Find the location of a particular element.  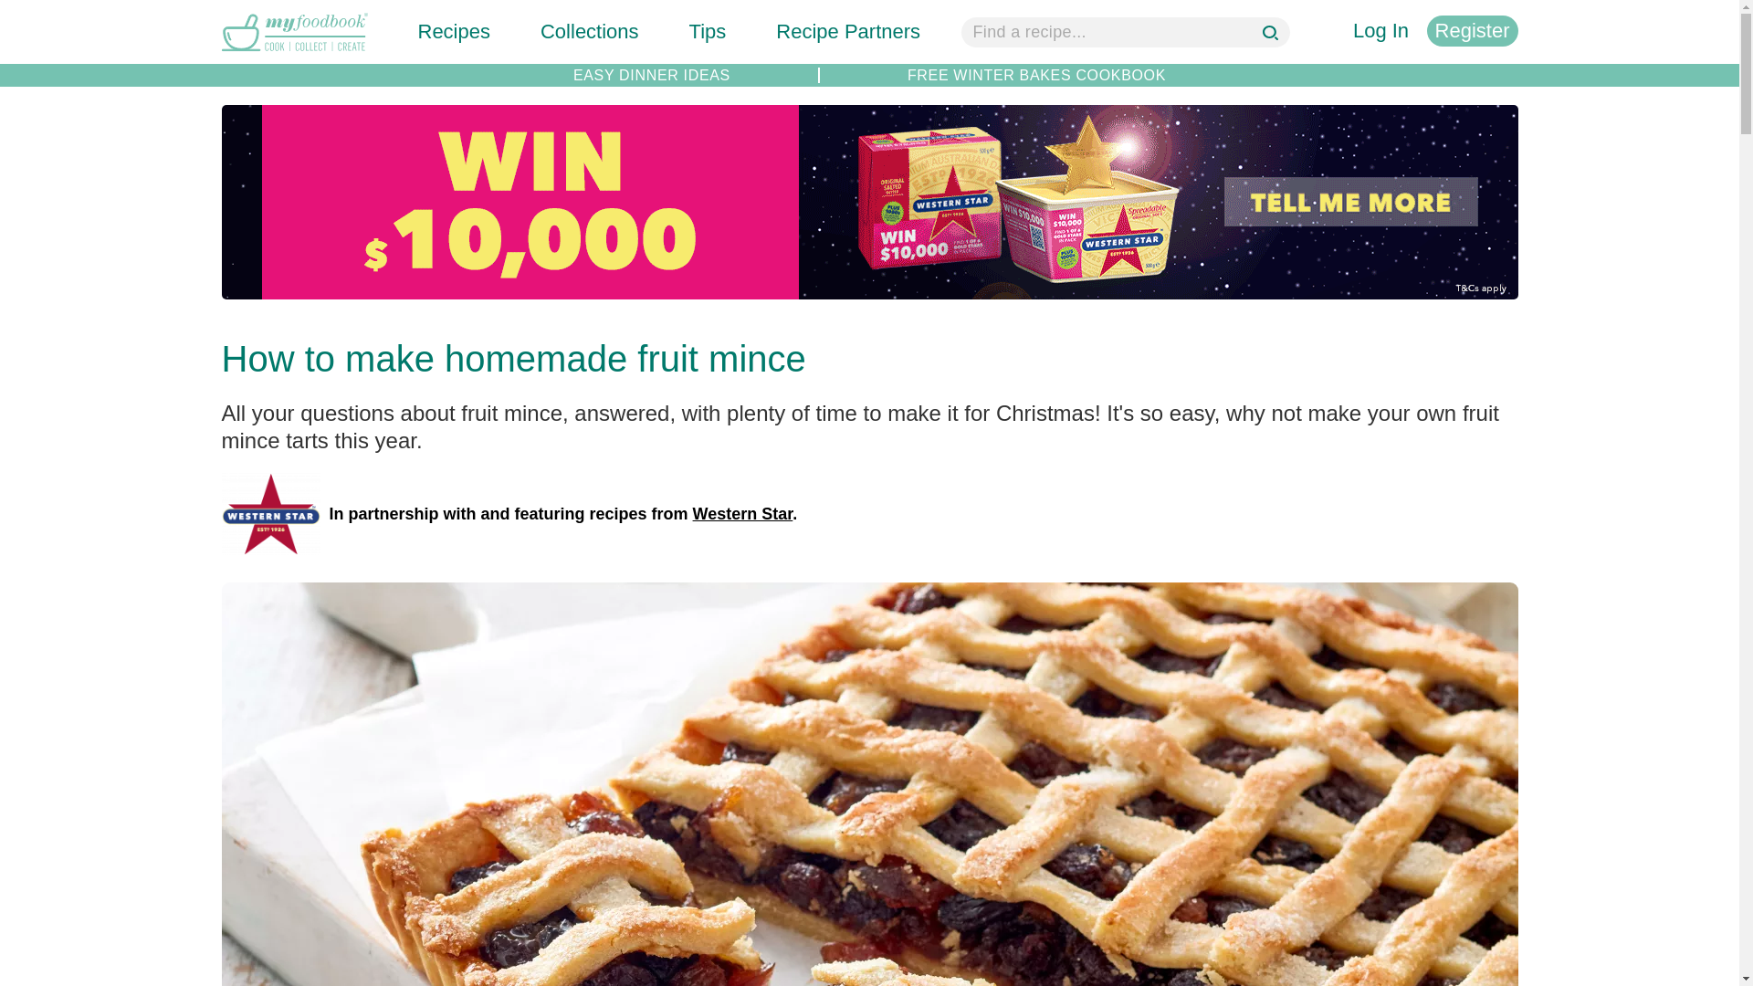

Collections is located at coordinates (590, 31).